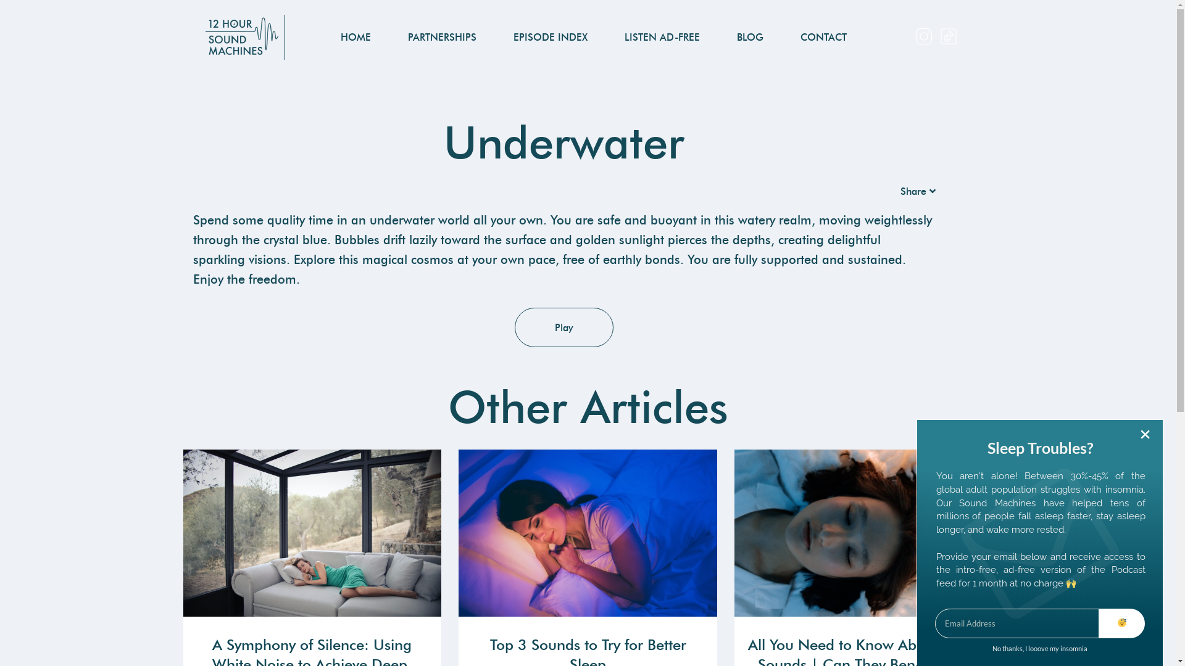 The image size is (1185, 666). What do you see at coordinates (750, 37) in the screenshot?
I see `BLOG` at bounding box center [750, 37].